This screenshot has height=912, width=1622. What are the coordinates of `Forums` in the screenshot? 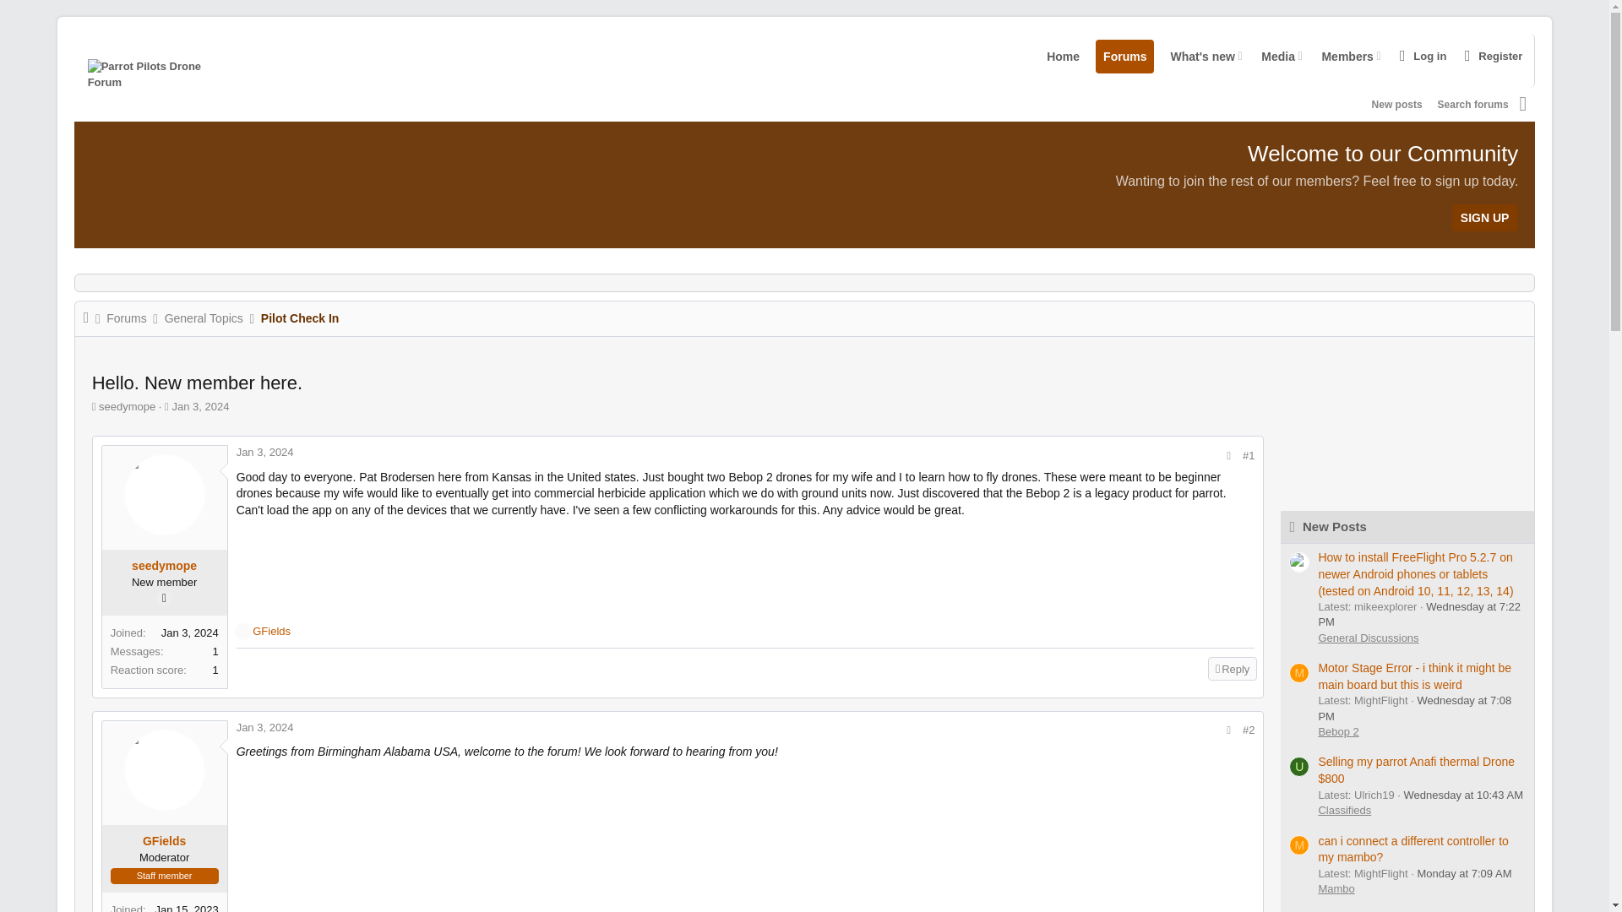 It's located at (1343, 56).